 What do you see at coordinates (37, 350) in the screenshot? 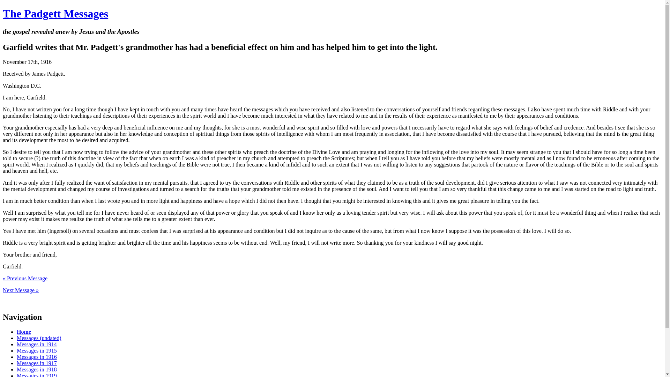
I see `Messages in 1915` at bounding box center [37, 350].